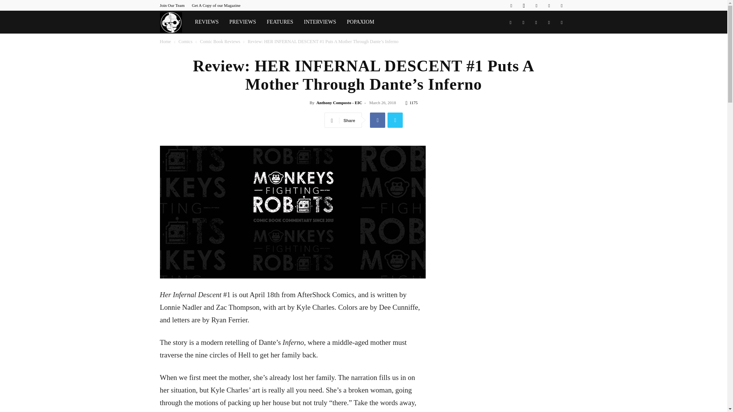 This screenshot has height=412, width=733. Describe the element at coordinates (216, 5) in the screenshot. I see `Get A Copy of our Magazine` at that location.